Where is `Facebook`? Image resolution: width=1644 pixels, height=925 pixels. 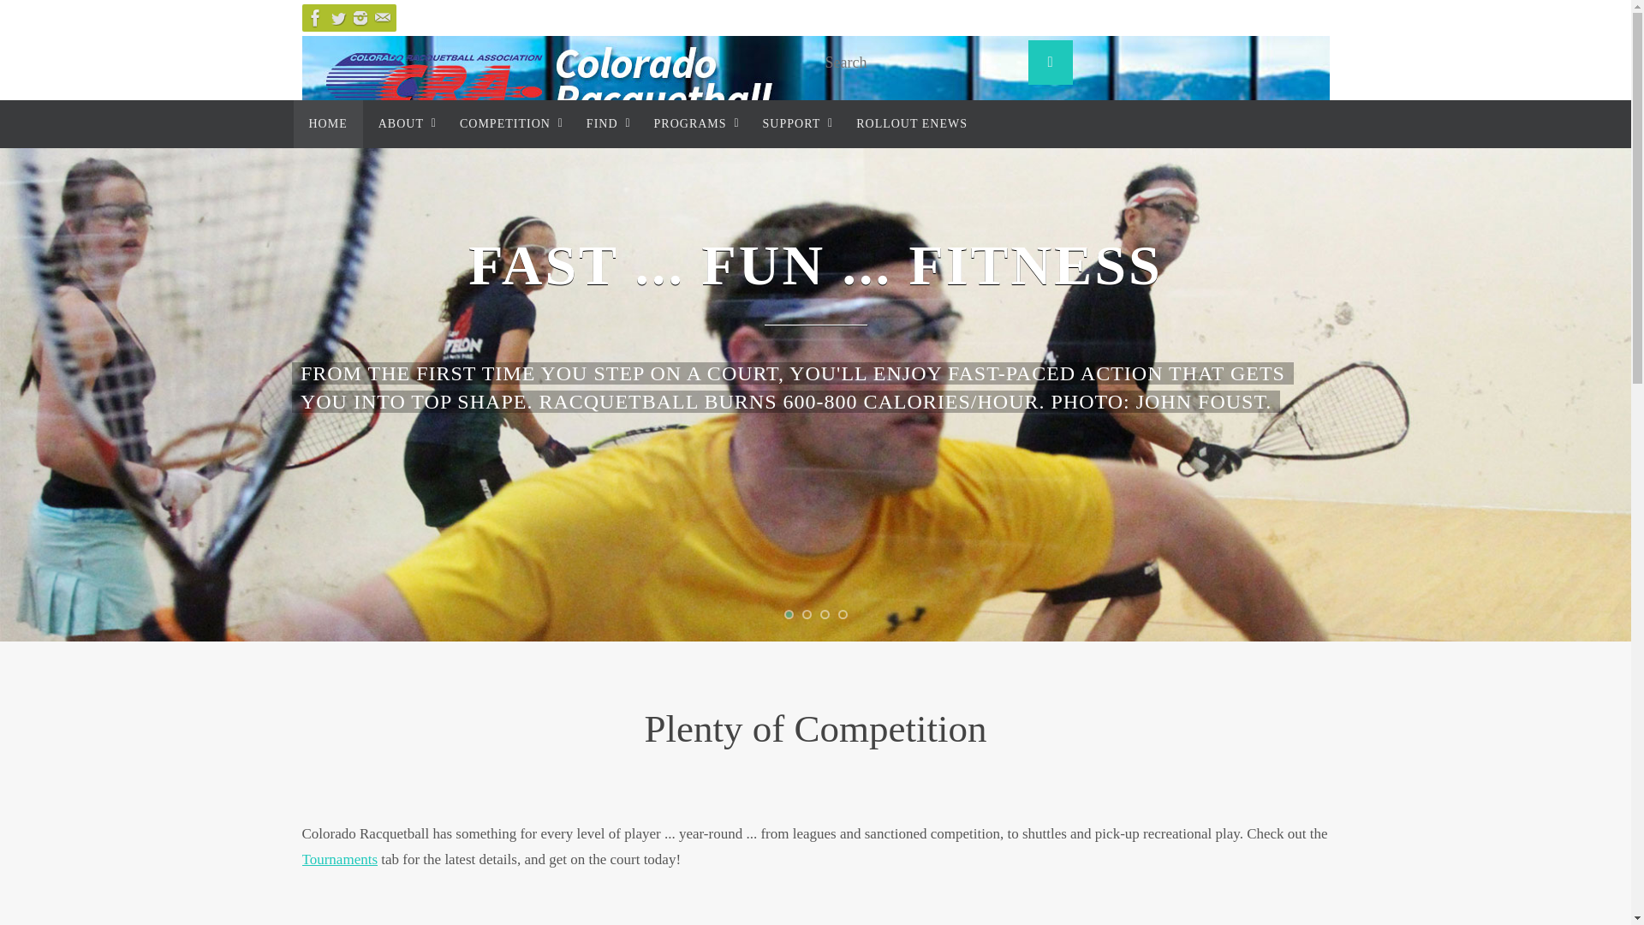 Facebook is located at coordinates (315, 17).